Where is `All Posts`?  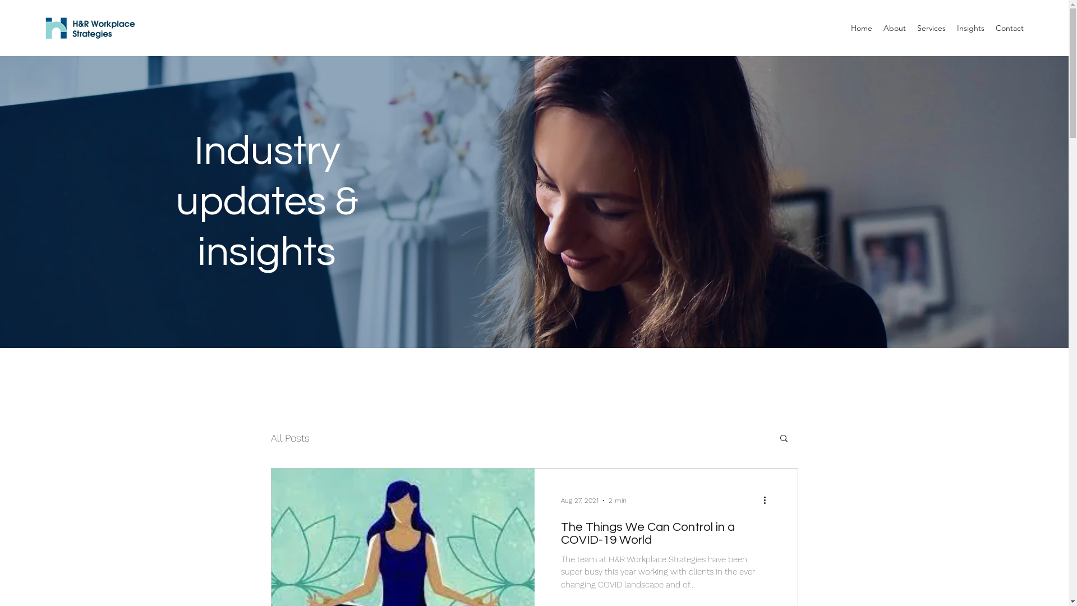
All Posts is located at coordinates (289, 438).